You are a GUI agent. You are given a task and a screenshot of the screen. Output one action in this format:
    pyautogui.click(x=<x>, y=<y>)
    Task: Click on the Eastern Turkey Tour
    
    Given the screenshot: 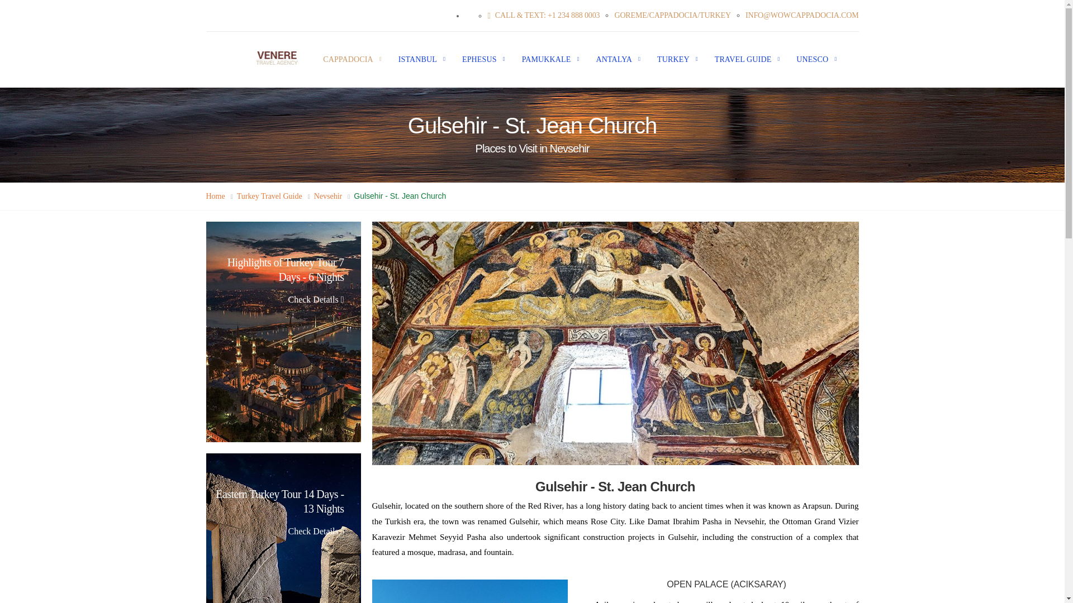 What is the action you would take?
    pyautogui.click(x=283, y=528)
    